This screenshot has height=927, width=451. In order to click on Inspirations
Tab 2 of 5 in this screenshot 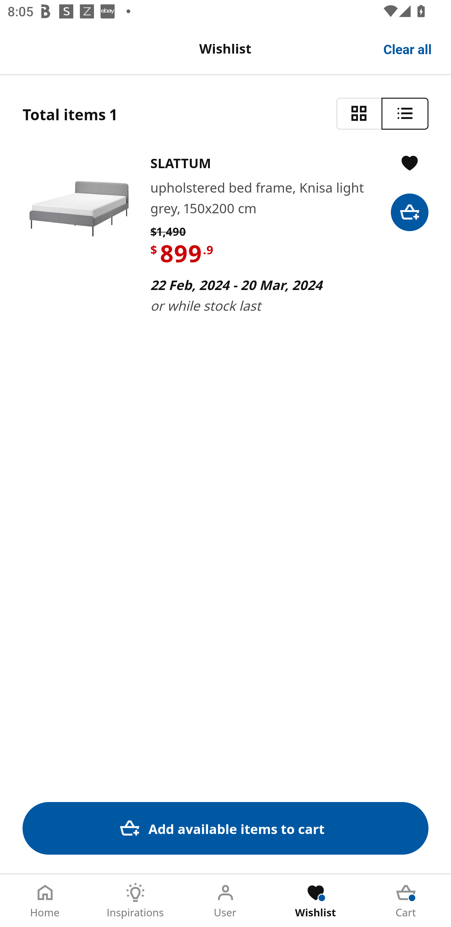, I will do `click(135, 901)`.